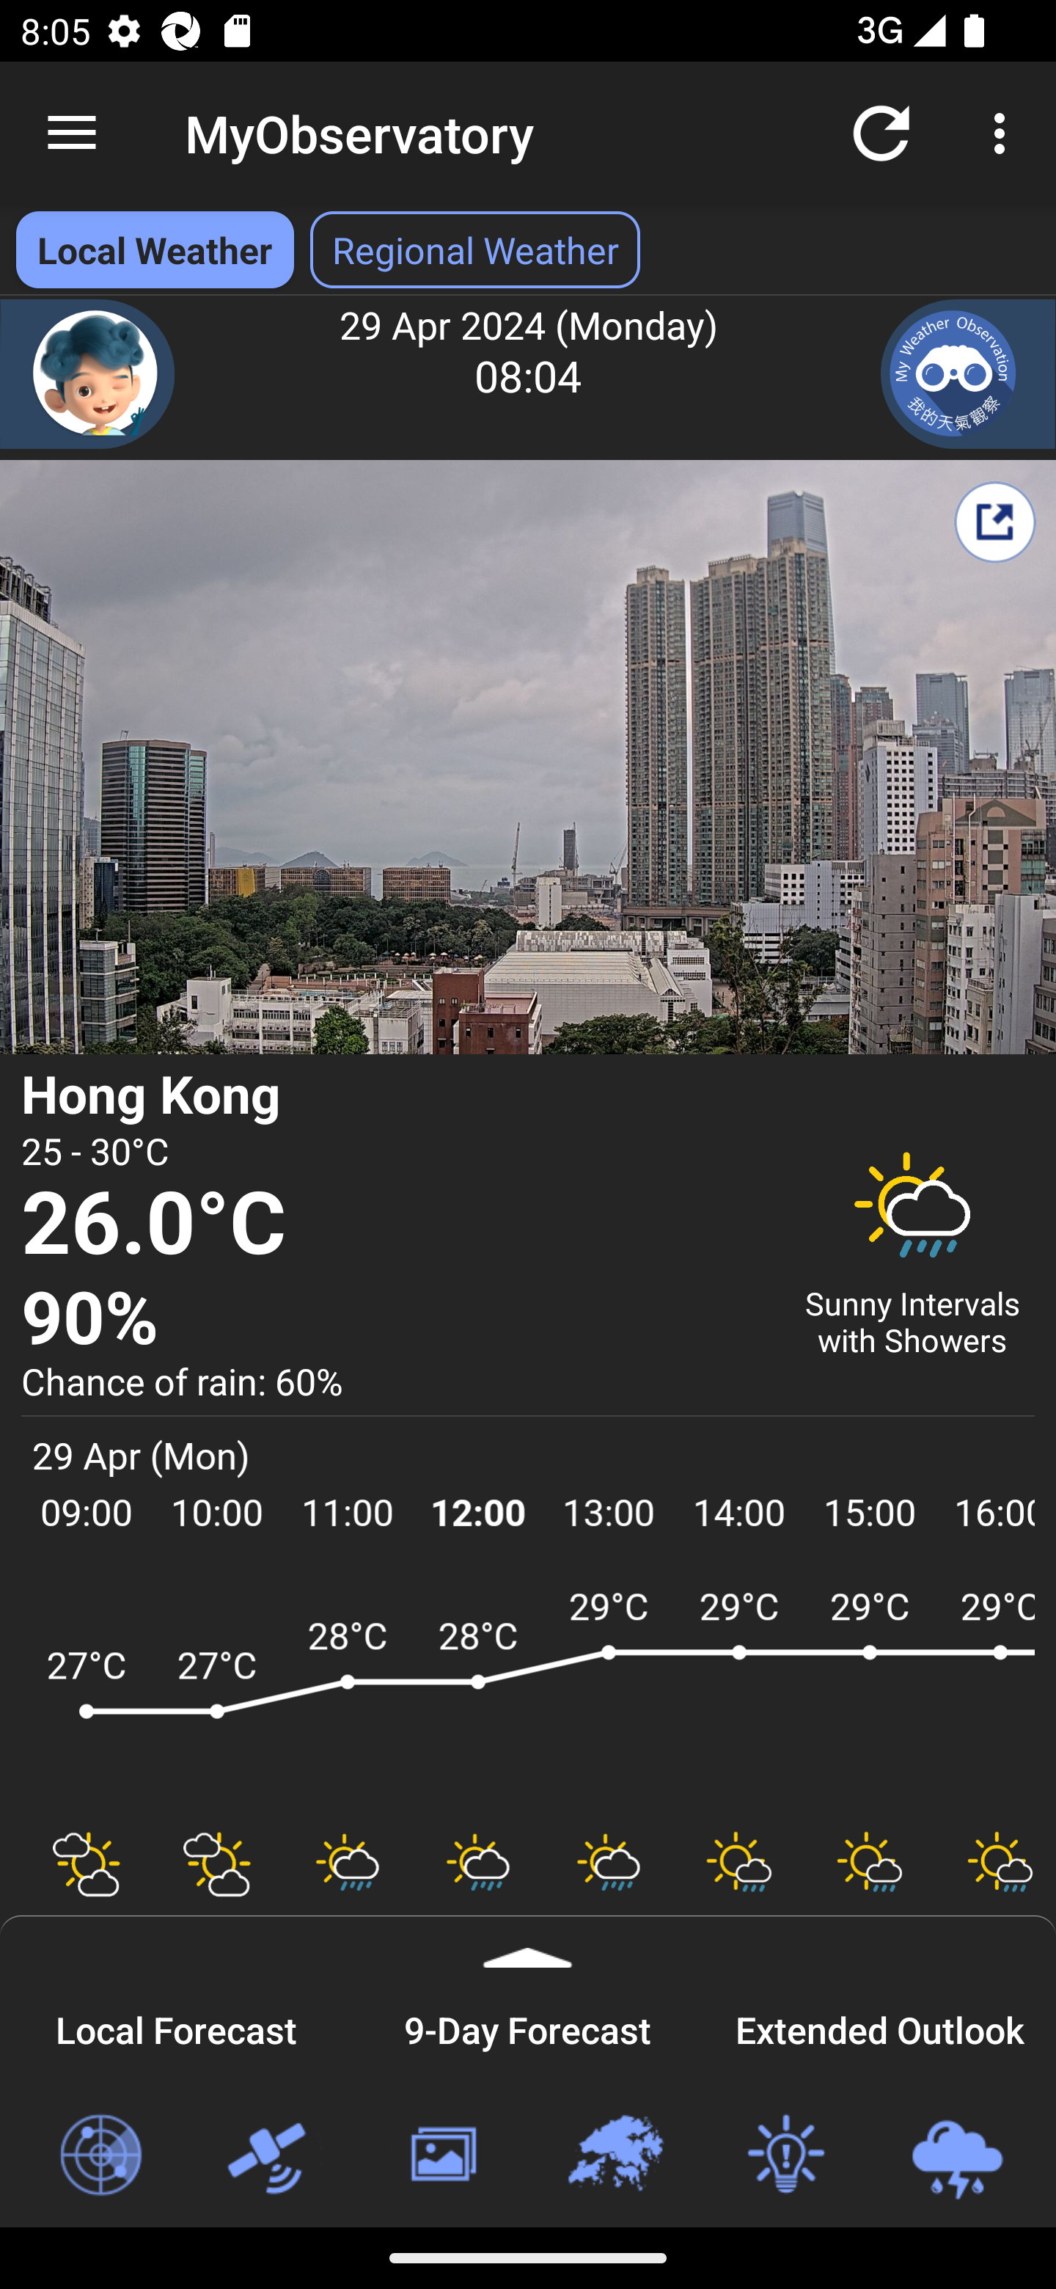 The image size is (1056, 2289). What do you see at coordinates (271, 2155) in the screenshot?
I see `Satellite Images` at bounding box center [271, 2155].